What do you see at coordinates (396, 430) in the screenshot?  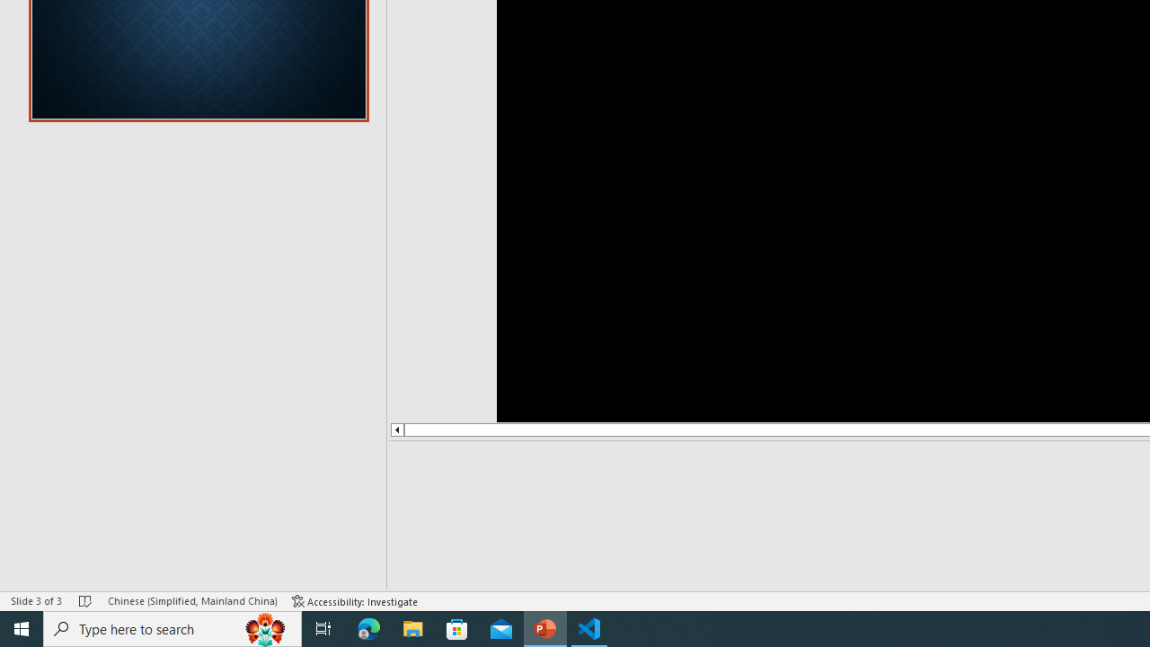 I see `Line up` at bounding box center [396, 430].